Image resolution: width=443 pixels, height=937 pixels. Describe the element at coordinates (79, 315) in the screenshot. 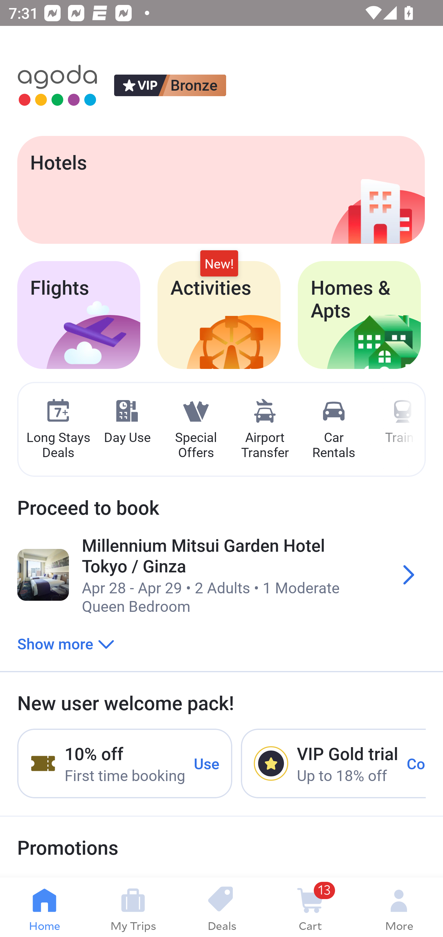

I see `Flights` at that location.